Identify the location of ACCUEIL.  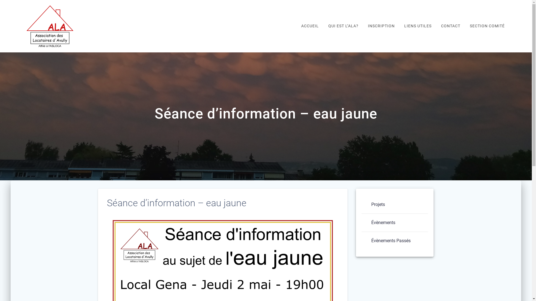
(310, 26).